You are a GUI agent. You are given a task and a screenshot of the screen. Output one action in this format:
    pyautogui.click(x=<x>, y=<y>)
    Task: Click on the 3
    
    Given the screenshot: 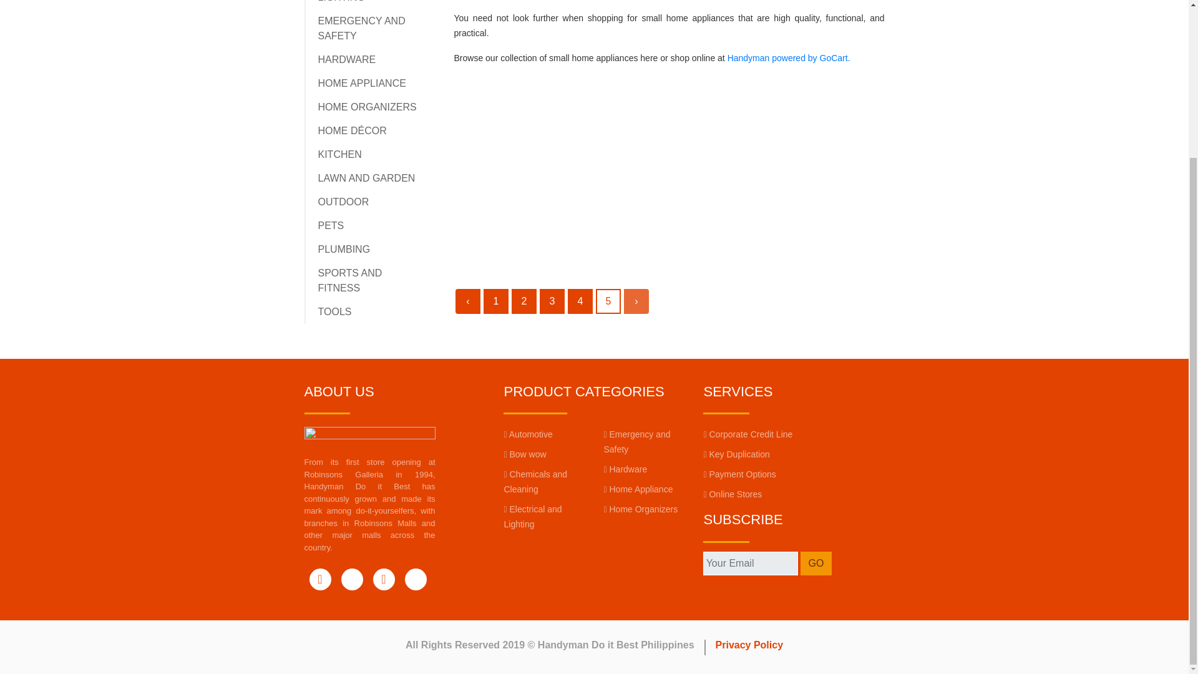 What is the action you would take?
    pyautogui.click(x=552, y=301)
    